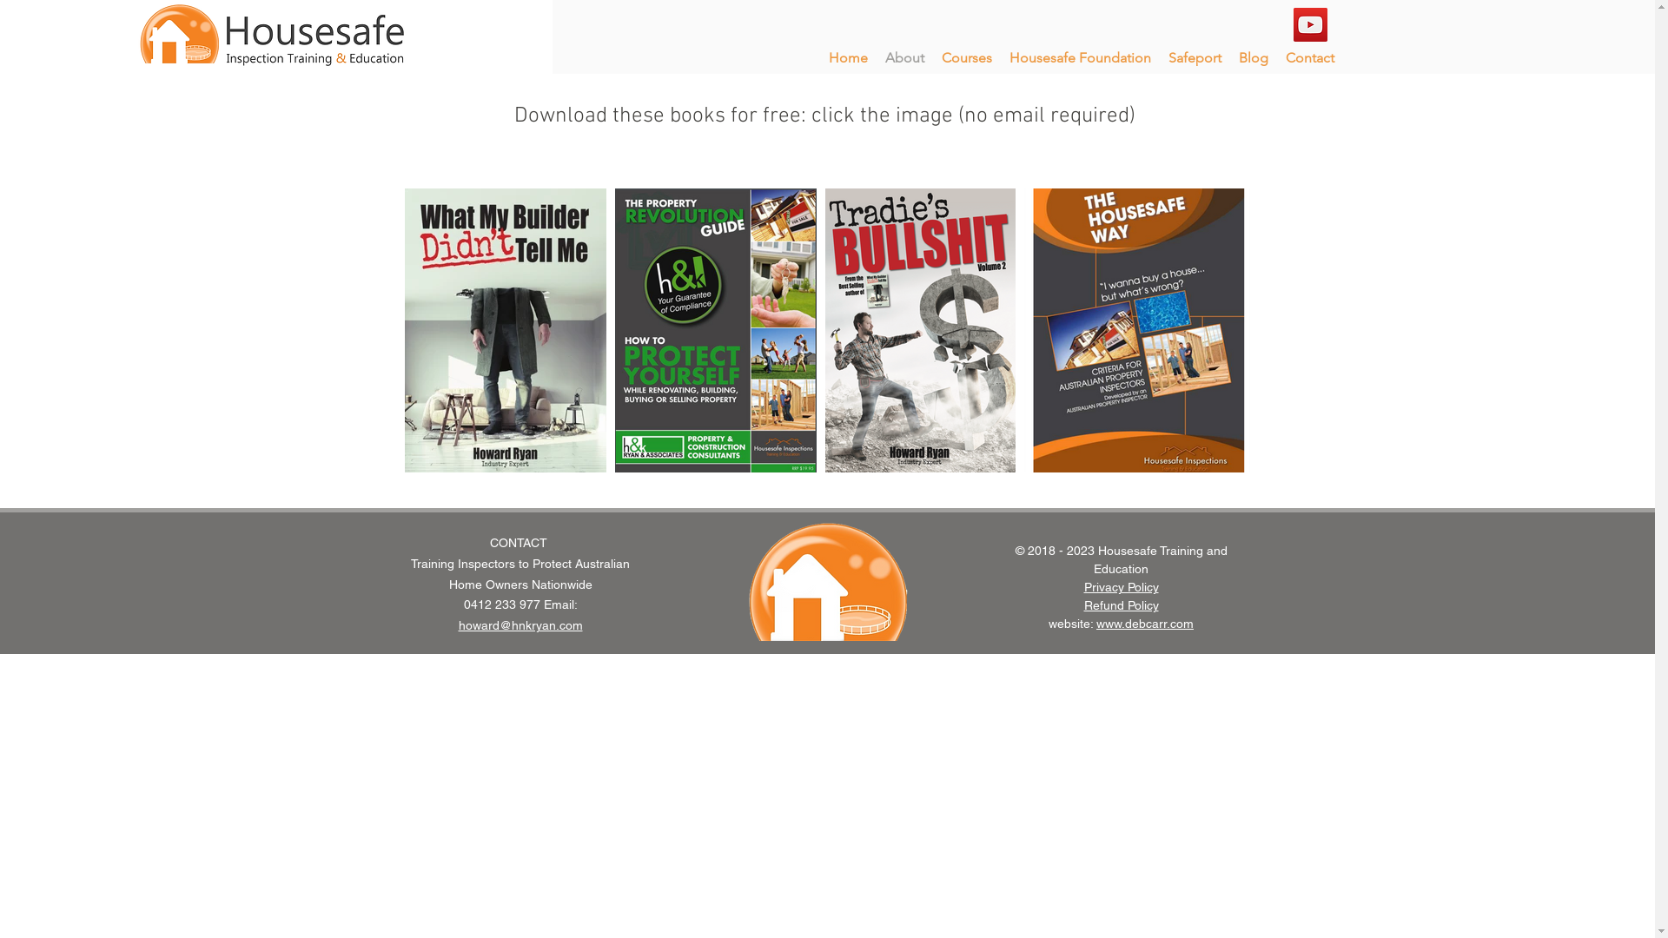 This screenshot has width=1668, height=938. I want to click on www.debcarr.com, so click(1145, 624).